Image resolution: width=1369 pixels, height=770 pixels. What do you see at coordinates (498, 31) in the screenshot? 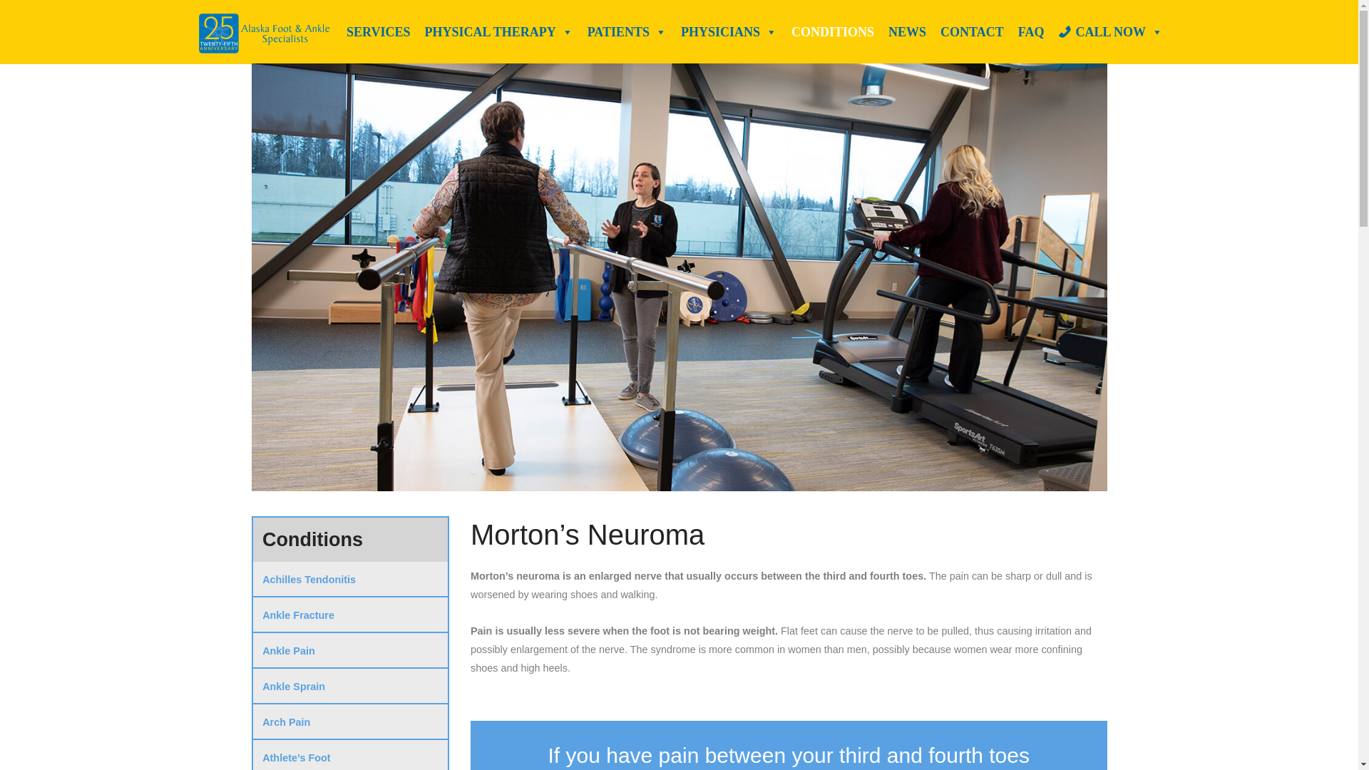
I see `PHYSICAL THERAPY` at bounding box center [498, 31].